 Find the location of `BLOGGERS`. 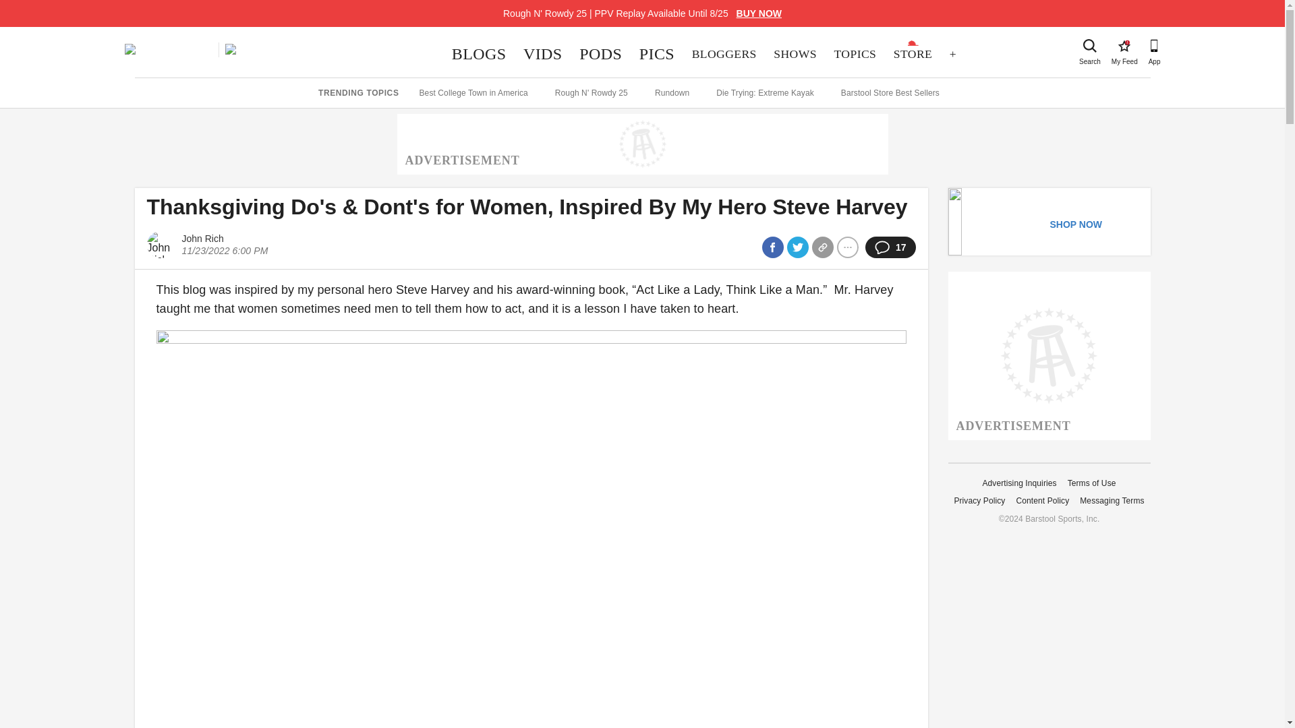

BLOGGERS is located at coordinates (913, 54).